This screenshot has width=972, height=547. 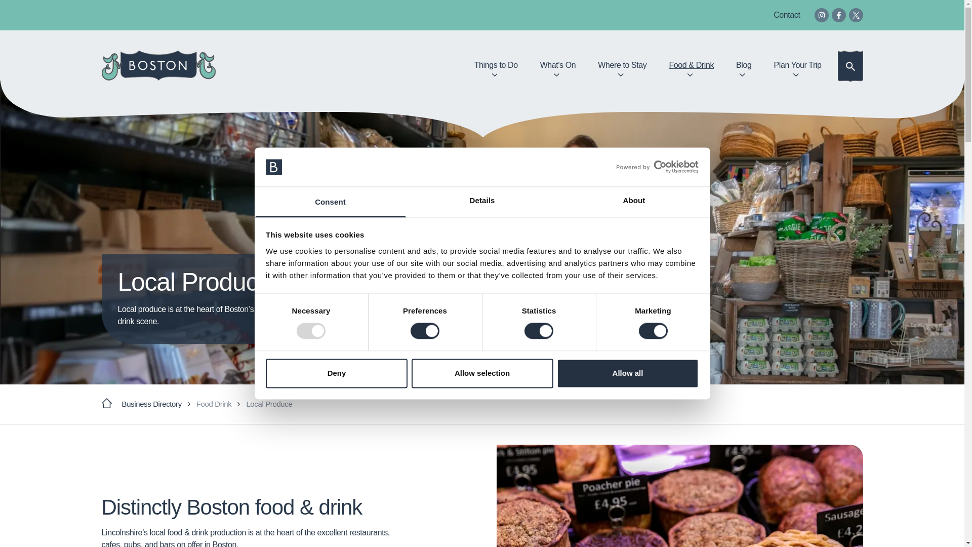 What do you see at coordinates (330, 202) in the screenshot?
I see `Consent` at bounding box center [330, 202].